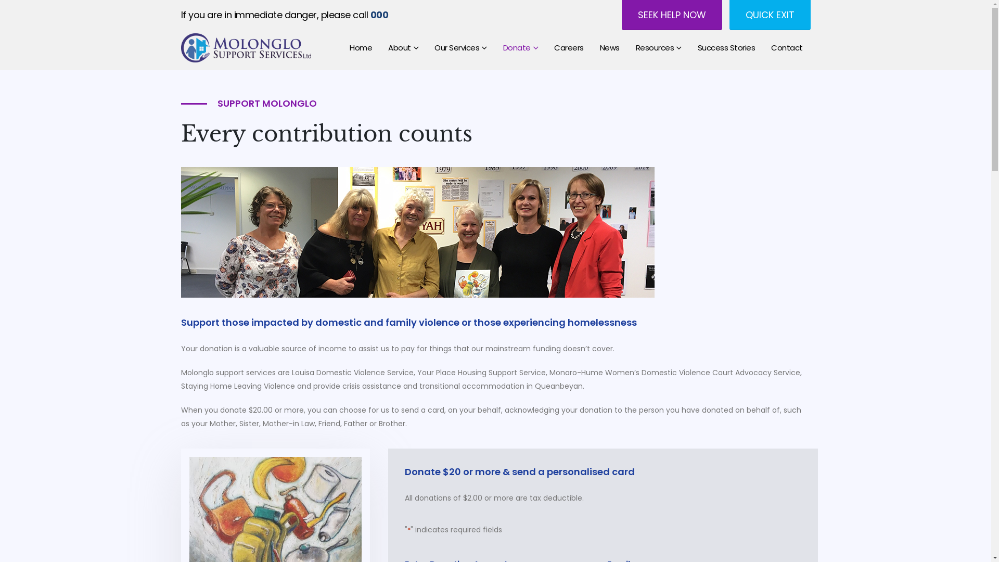  What do you see at coordinates (403, 48) in the screenshot?
I see `About` at bounding box center [403, 48].